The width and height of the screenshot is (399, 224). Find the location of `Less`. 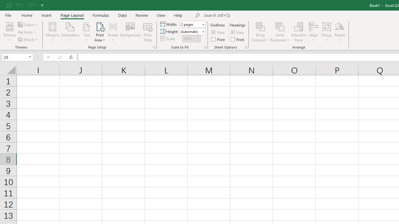

Less is located at coordinates (198, 40).